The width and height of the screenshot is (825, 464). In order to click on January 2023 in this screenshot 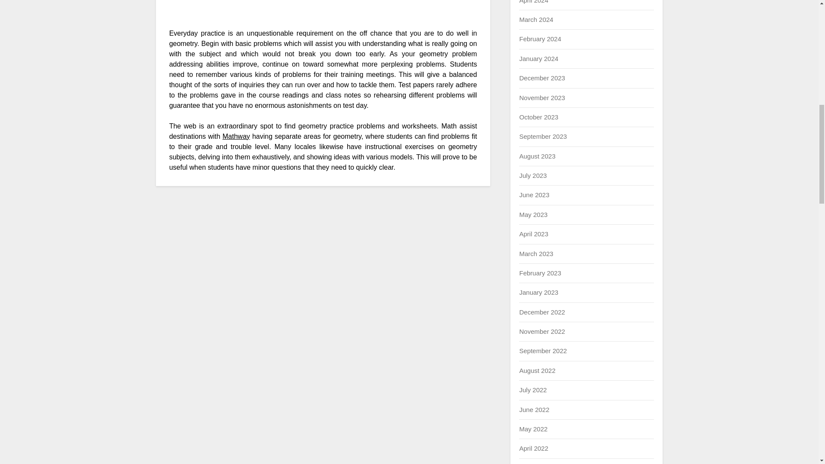, I will do `click(538, 292)`.